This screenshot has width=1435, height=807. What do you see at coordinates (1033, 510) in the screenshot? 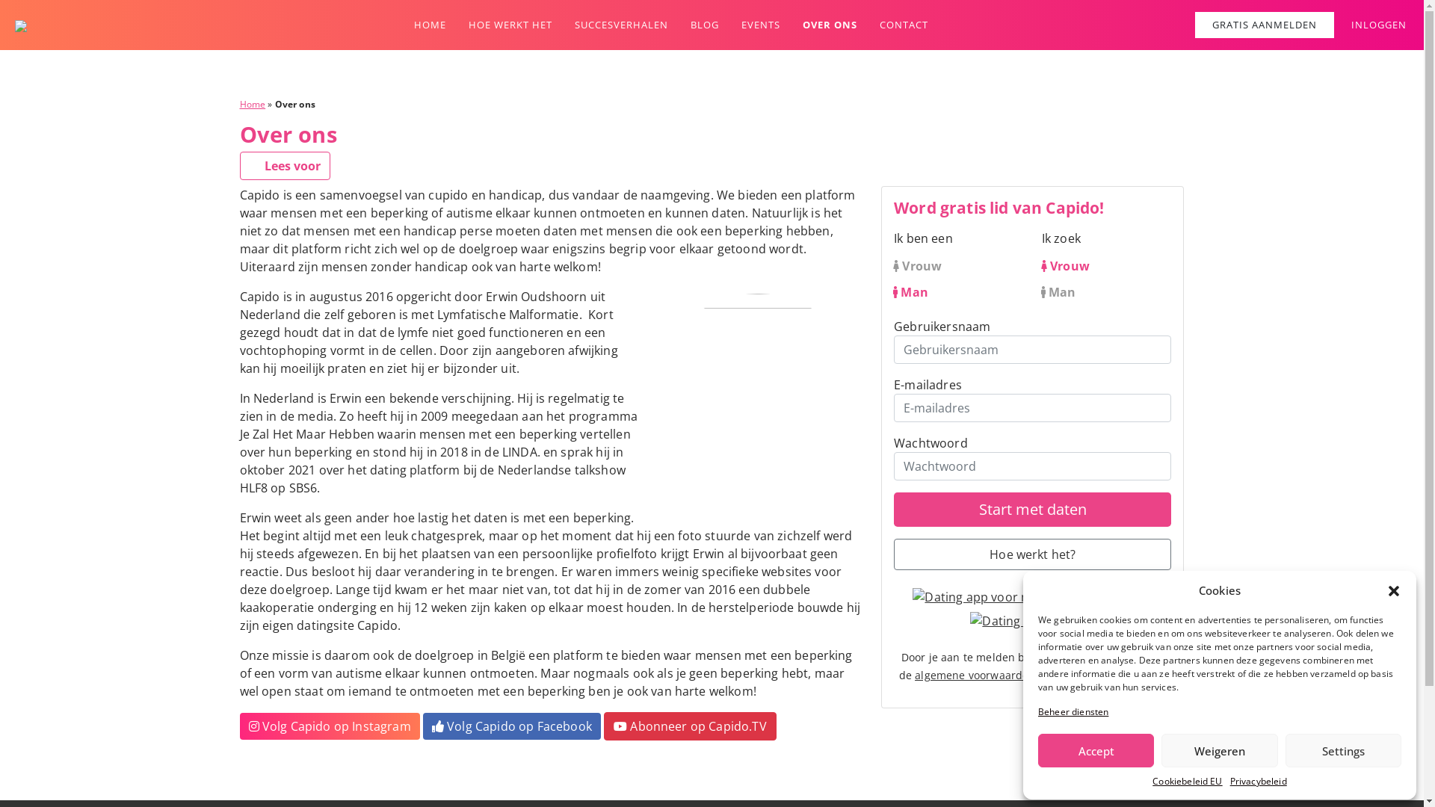
I see `Start met daten` at bounding box center [1033, 510].